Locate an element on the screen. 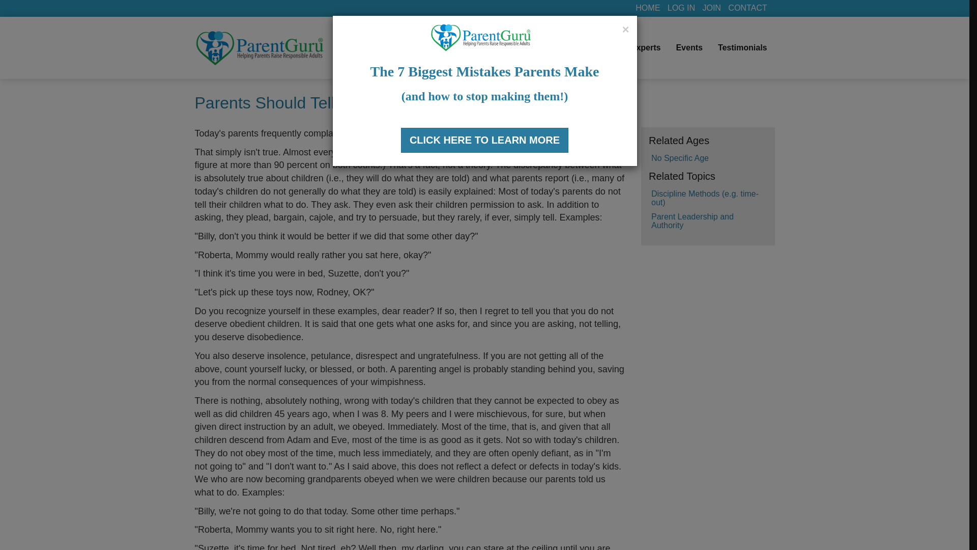  Bookstore is located at coordinates (579, 48).